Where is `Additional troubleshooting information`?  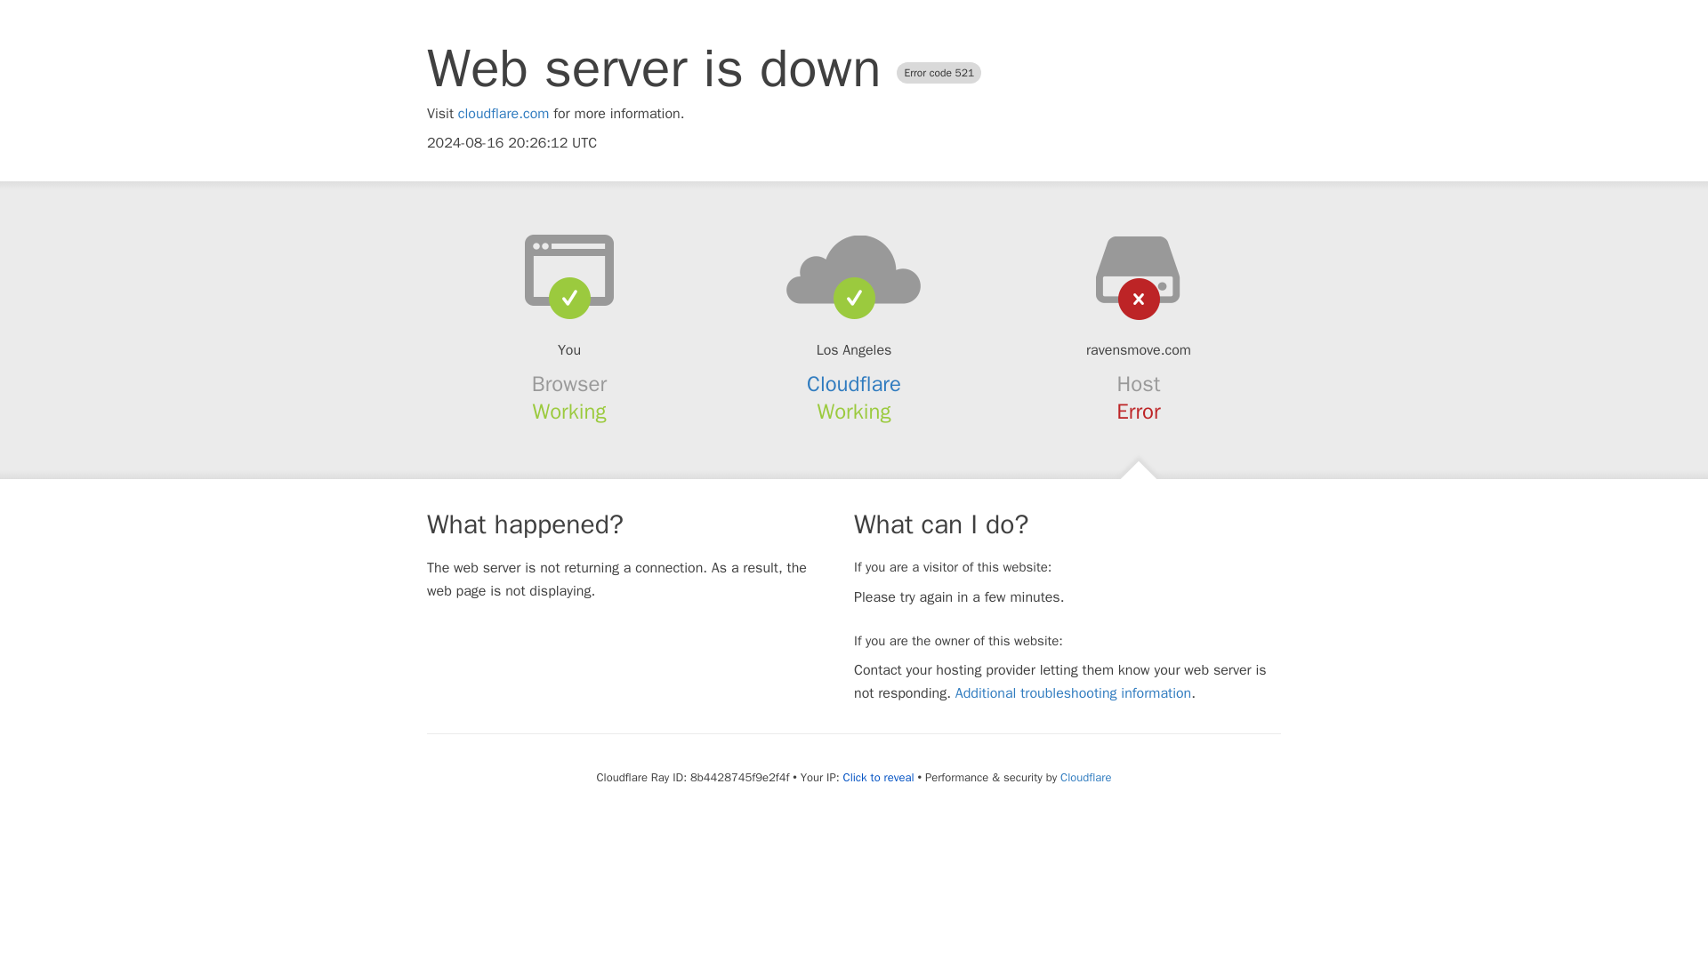 Additional troubleshooting information is located at coordinates (1073, 693).